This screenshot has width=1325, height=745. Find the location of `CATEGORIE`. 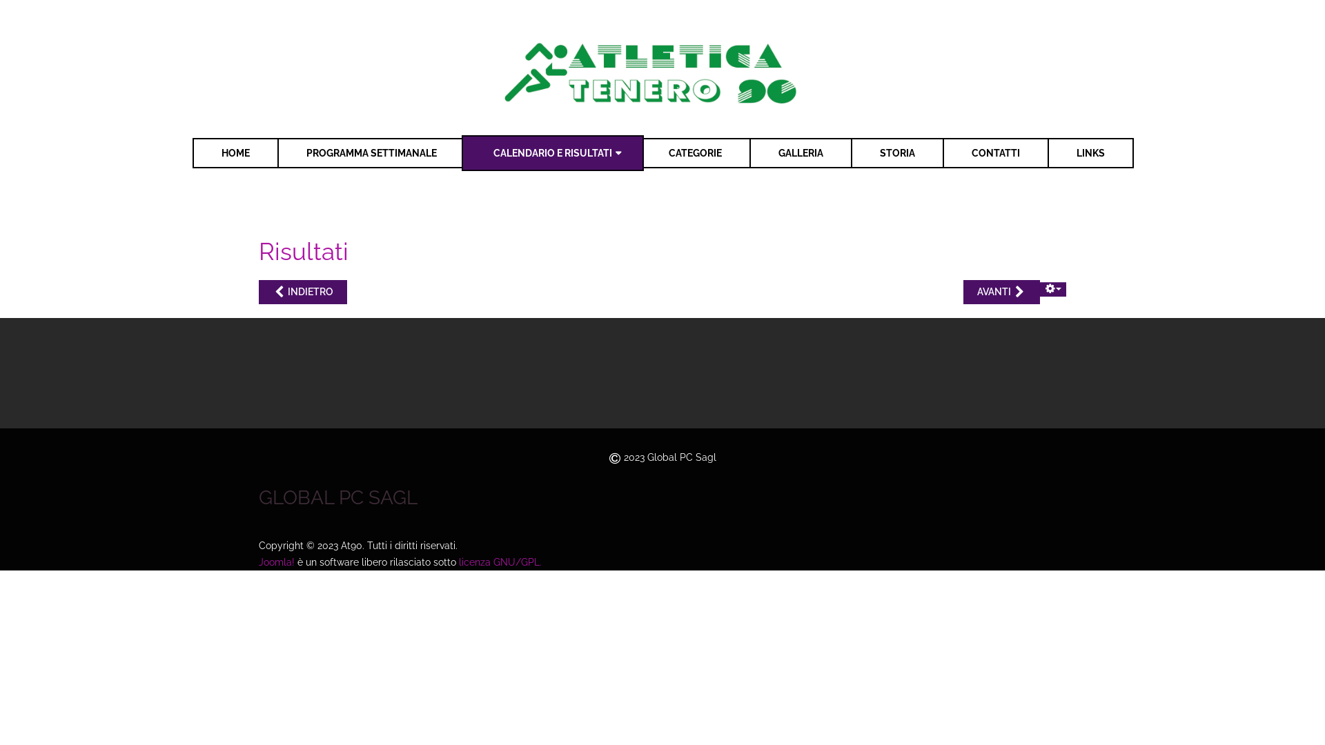

CATEGORIE is located at coordinates (696, 153).